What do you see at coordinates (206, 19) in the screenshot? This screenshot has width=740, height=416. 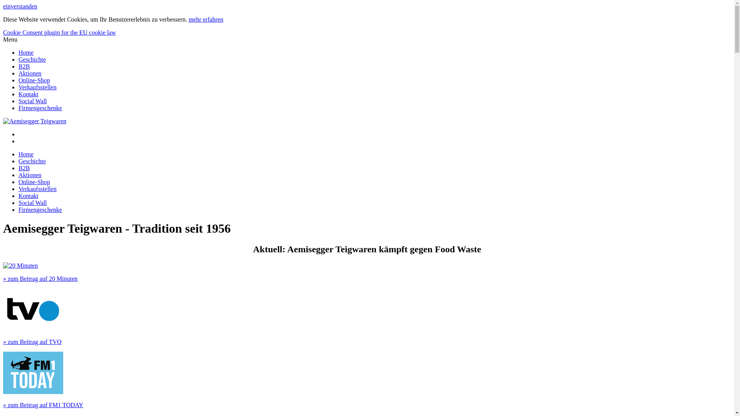 I see `mehr erfahren` at bounding box center [206, 19].